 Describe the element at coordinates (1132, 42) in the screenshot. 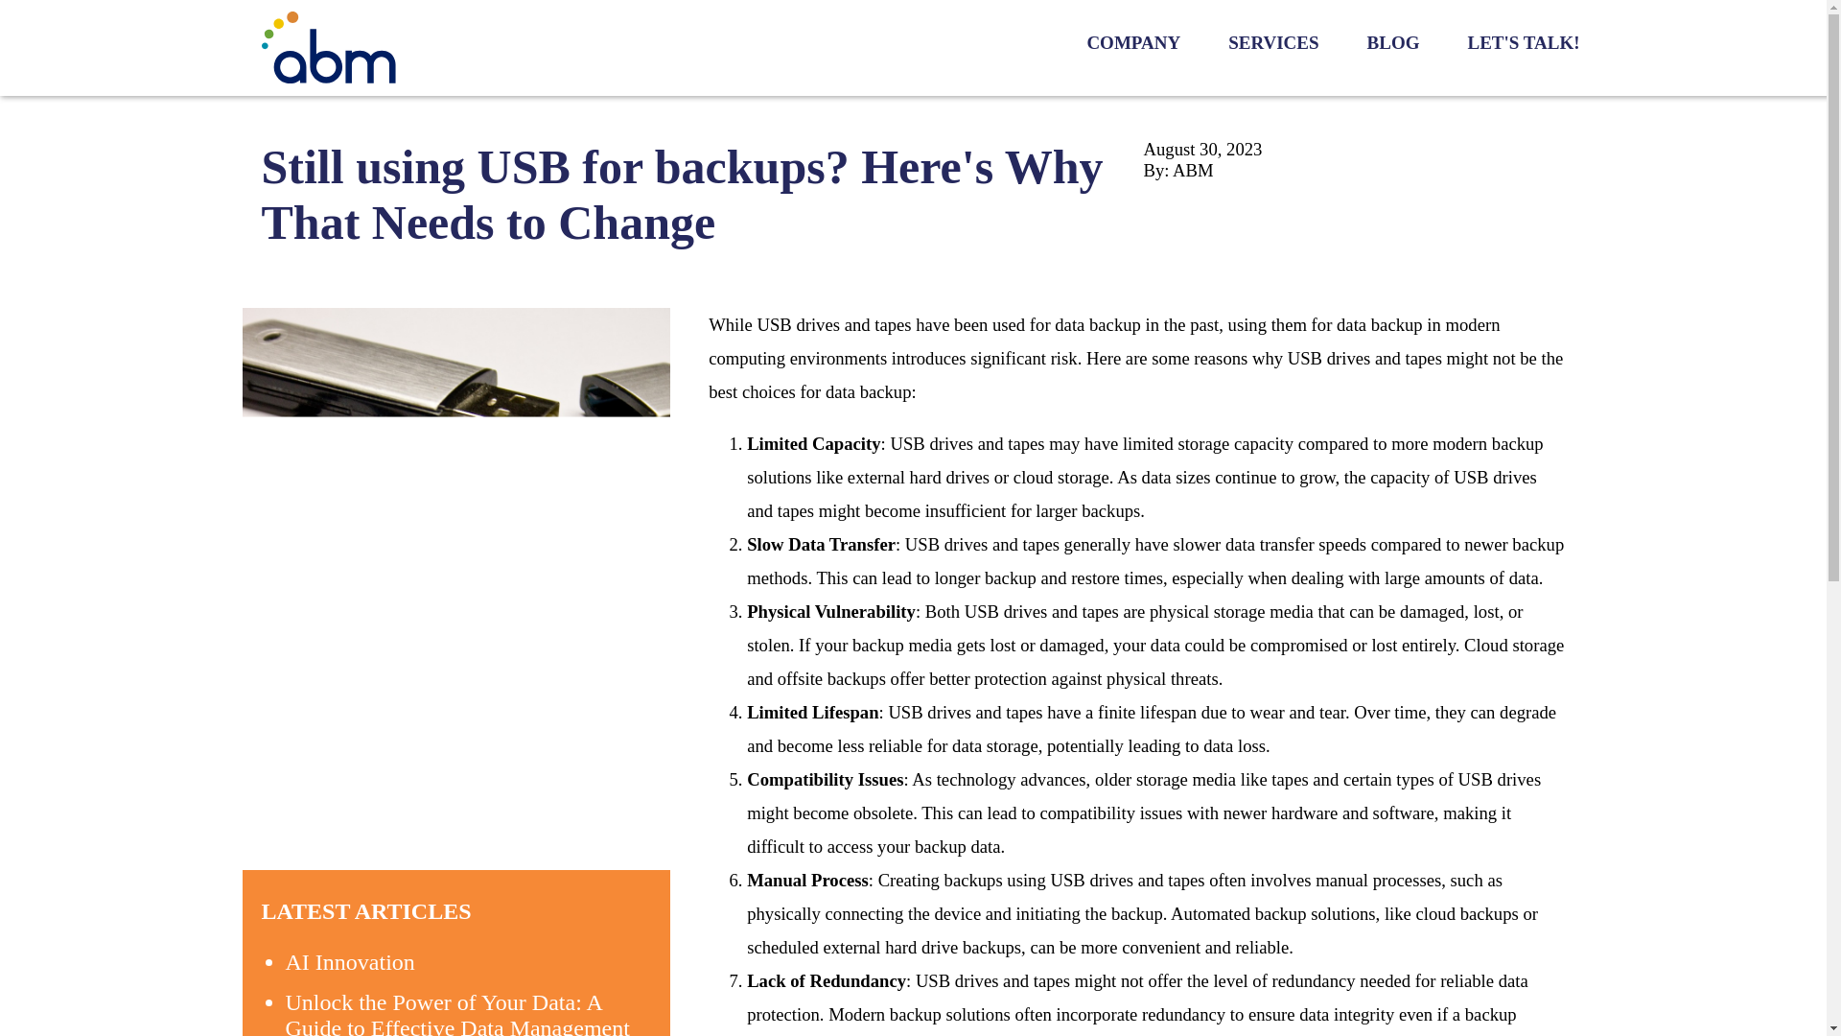

I see `COMPANY` at that location.